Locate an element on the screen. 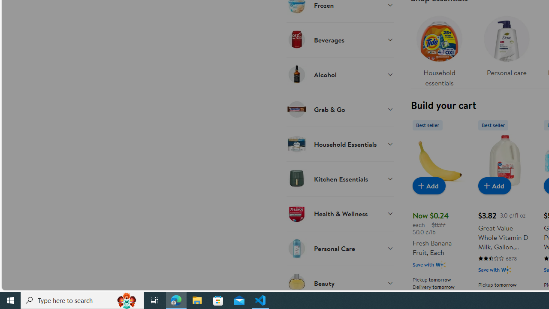 The image size is (549, 309). Fresh Banana Fruit, Each is located at coordinates (439, 161).